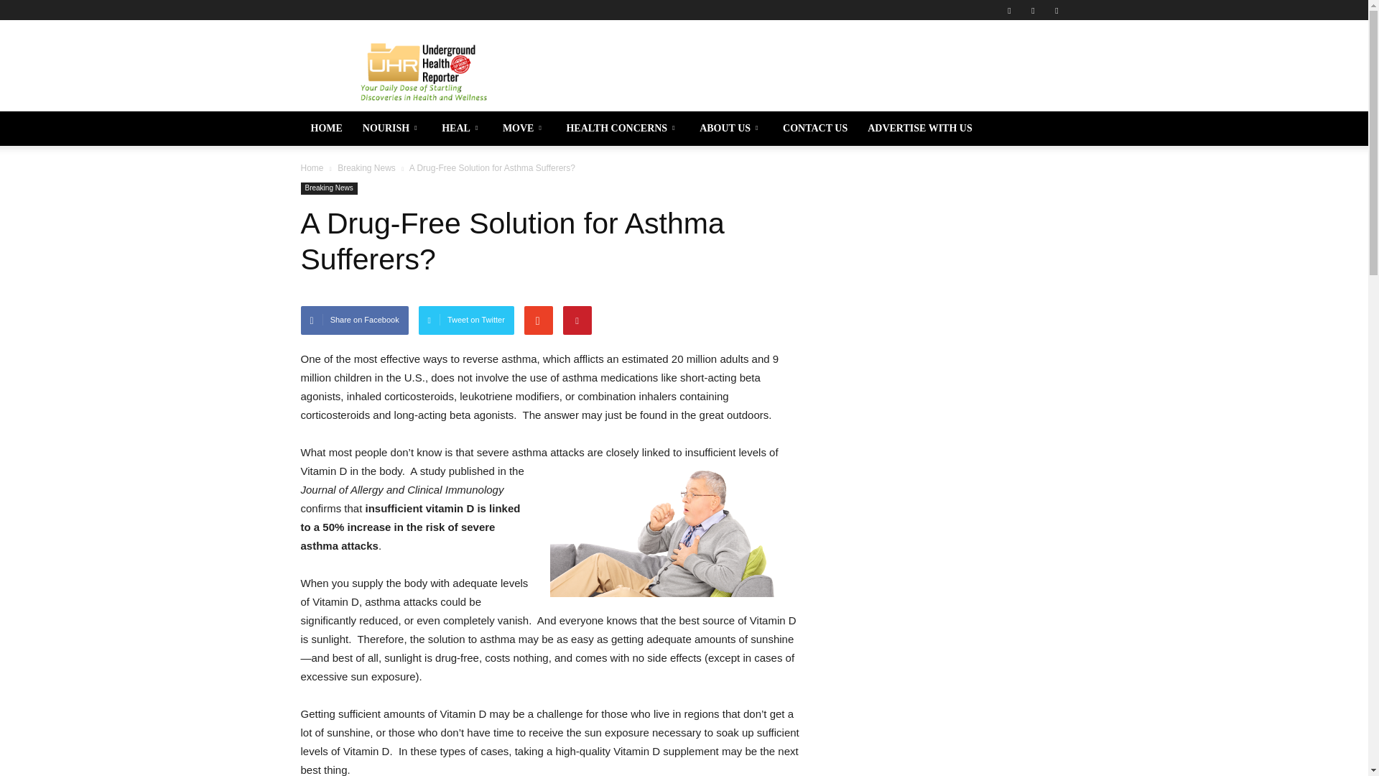 This screenshot has width=1379, height=776. Describe the element at coordinates (806, 72) in the screenshot. I see `Advertisement` at that location.